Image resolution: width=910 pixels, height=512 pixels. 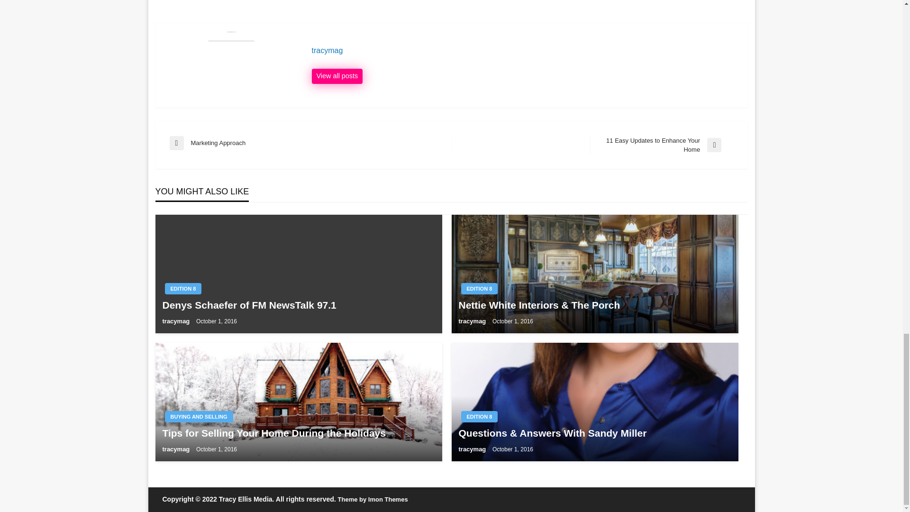 What do you see at coordinates (525, 50) in the screenshot?
I see `tracymag` at bounding box center [525, 50].